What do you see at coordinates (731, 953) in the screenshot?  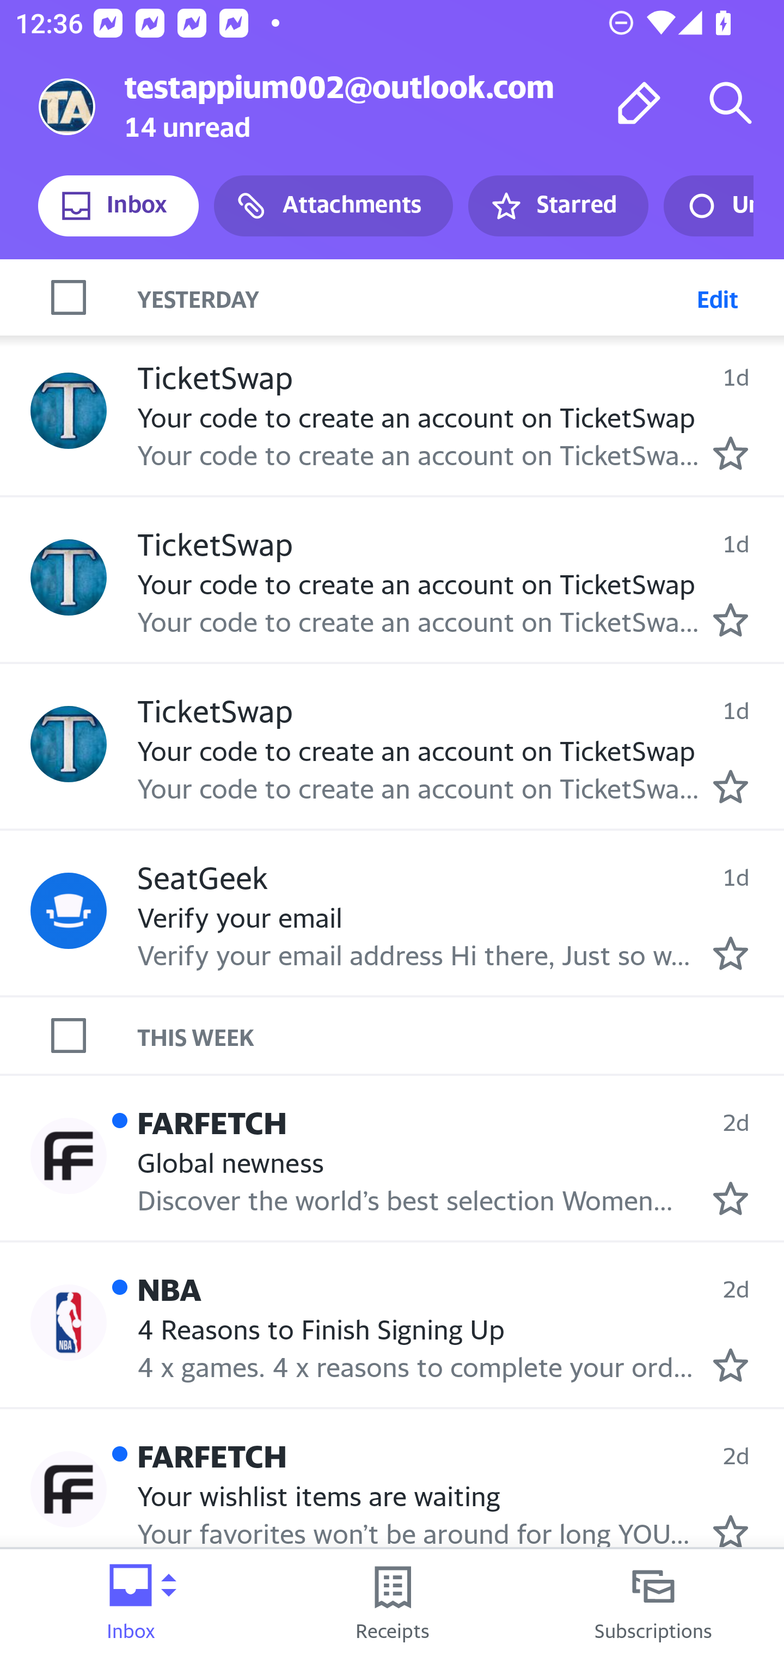 I see `Mark as starred.` at bounding box center [731, 953].